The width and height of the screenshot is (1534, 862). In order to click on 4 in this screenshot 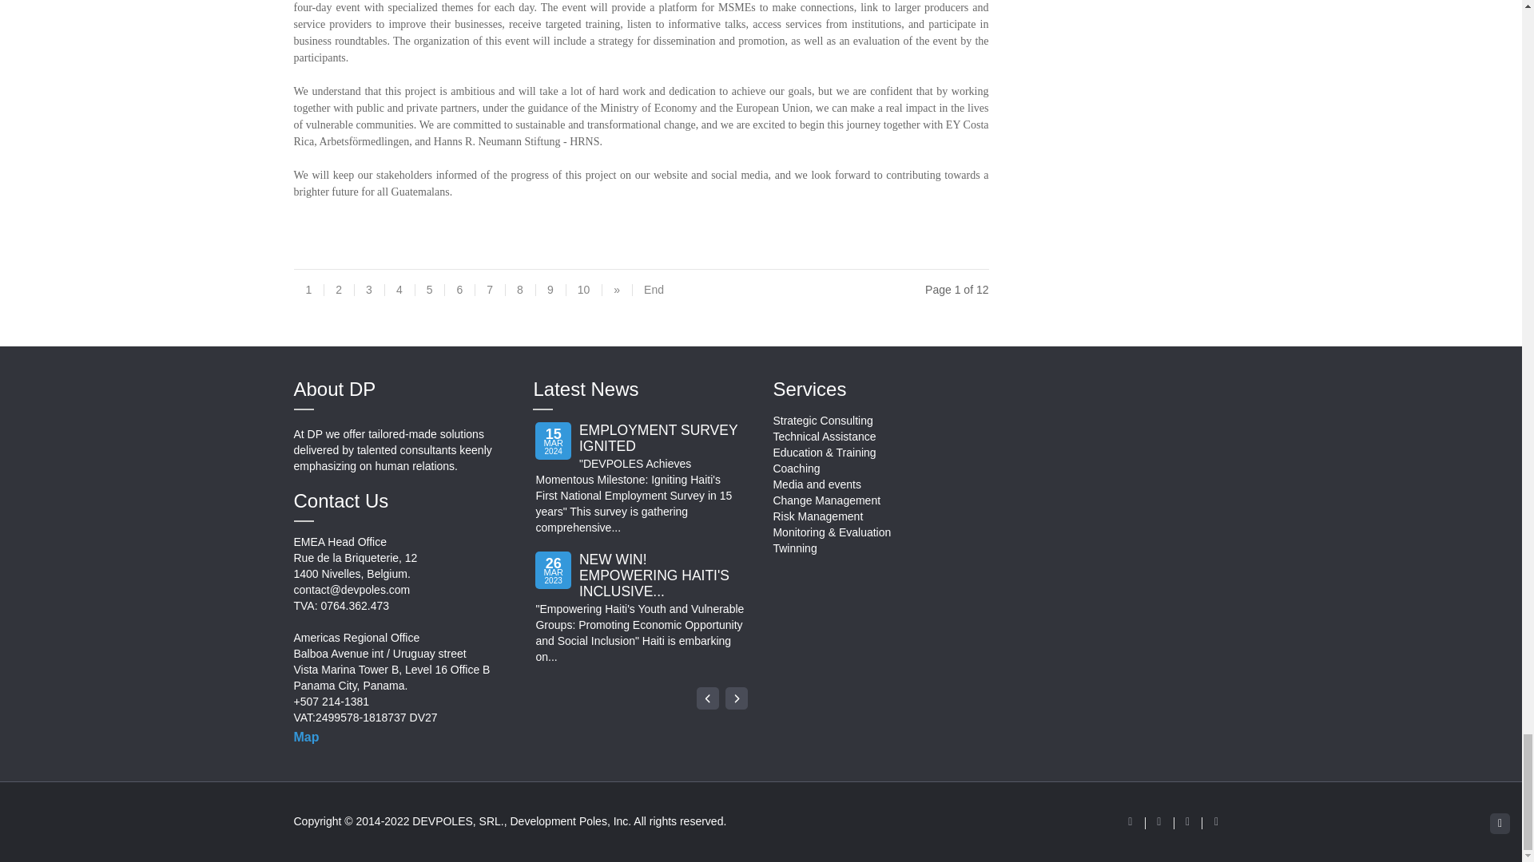, I will do `click(399, 295)`.